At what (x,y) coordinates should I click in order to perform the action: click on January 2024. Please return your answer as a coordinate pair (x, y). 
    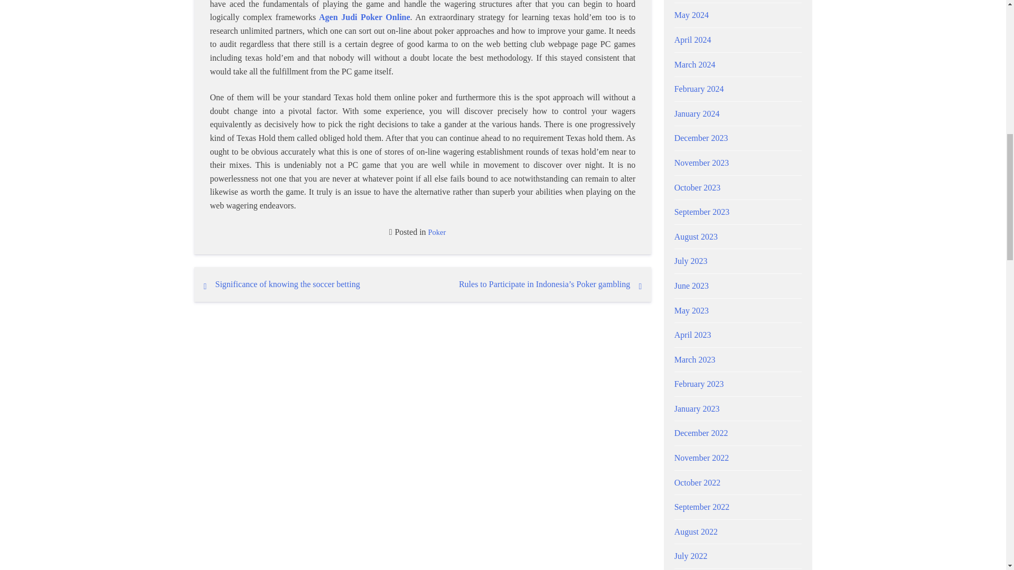
    Looking at the image, I should click on (697, 113).